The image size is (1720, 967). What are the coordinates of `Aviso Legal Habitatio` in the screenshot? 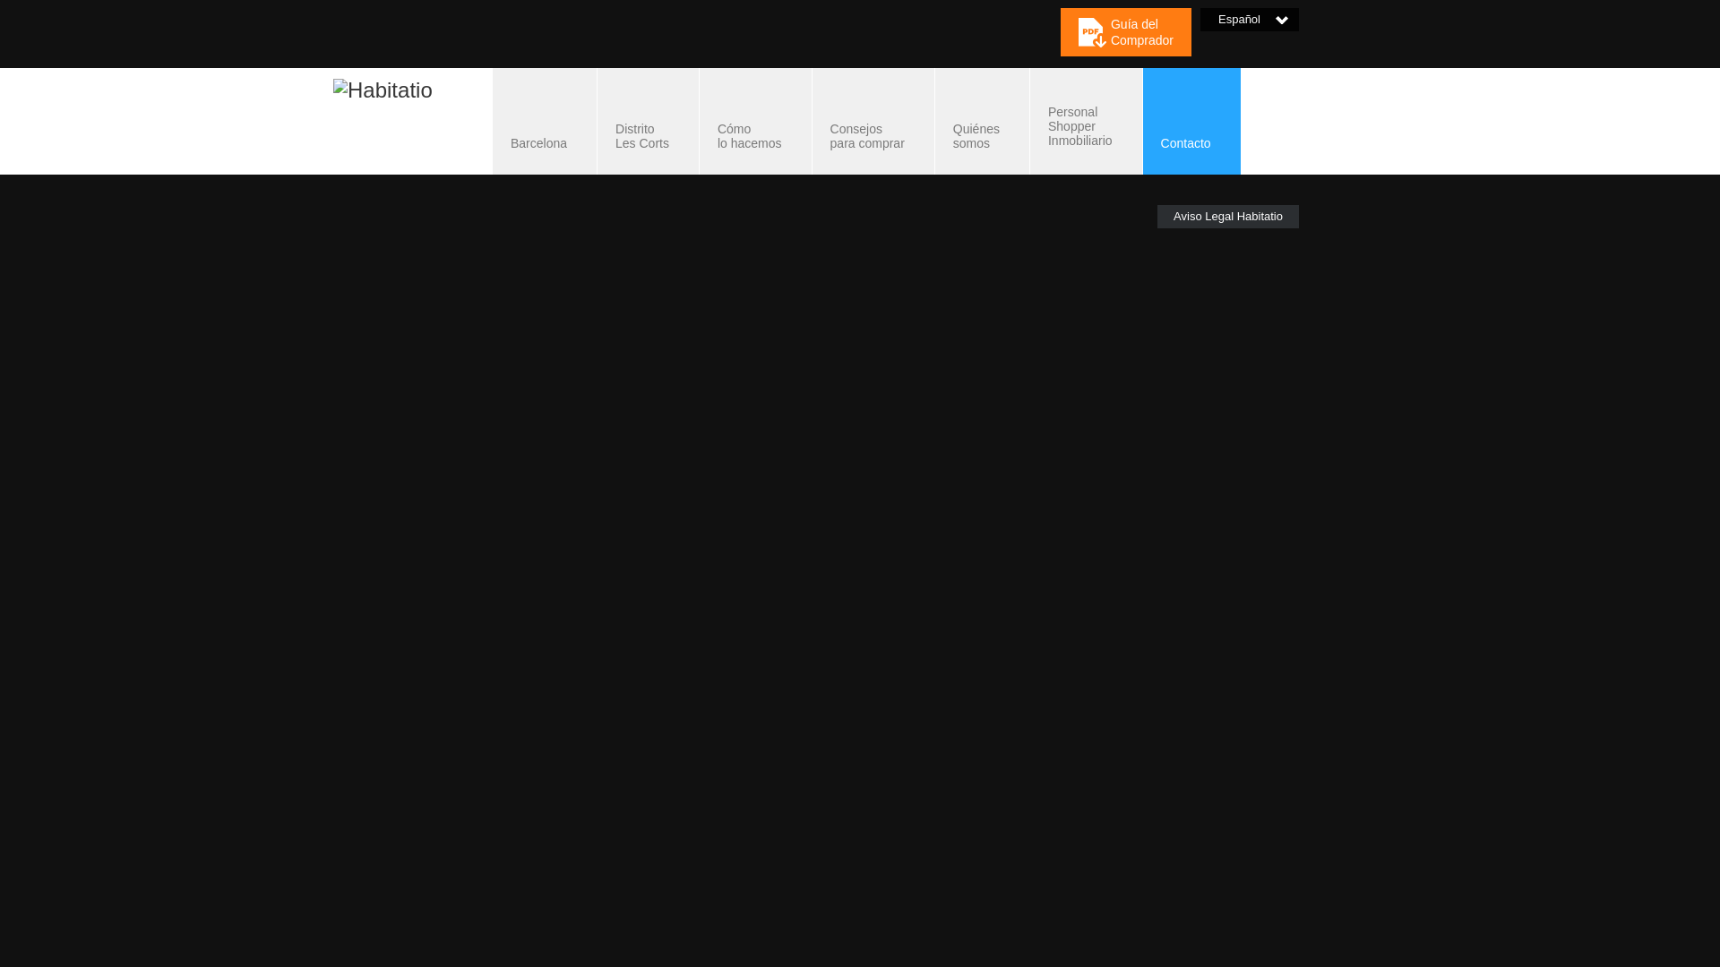 It's located at (1191, 121).